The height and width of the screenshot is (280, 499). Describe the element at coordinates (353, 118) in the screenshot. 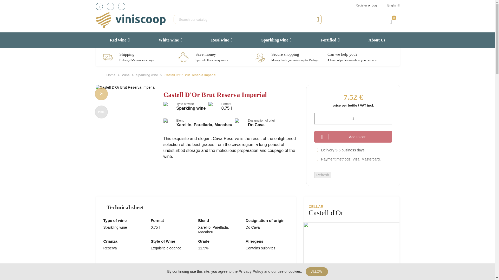

I see `1` at that location.